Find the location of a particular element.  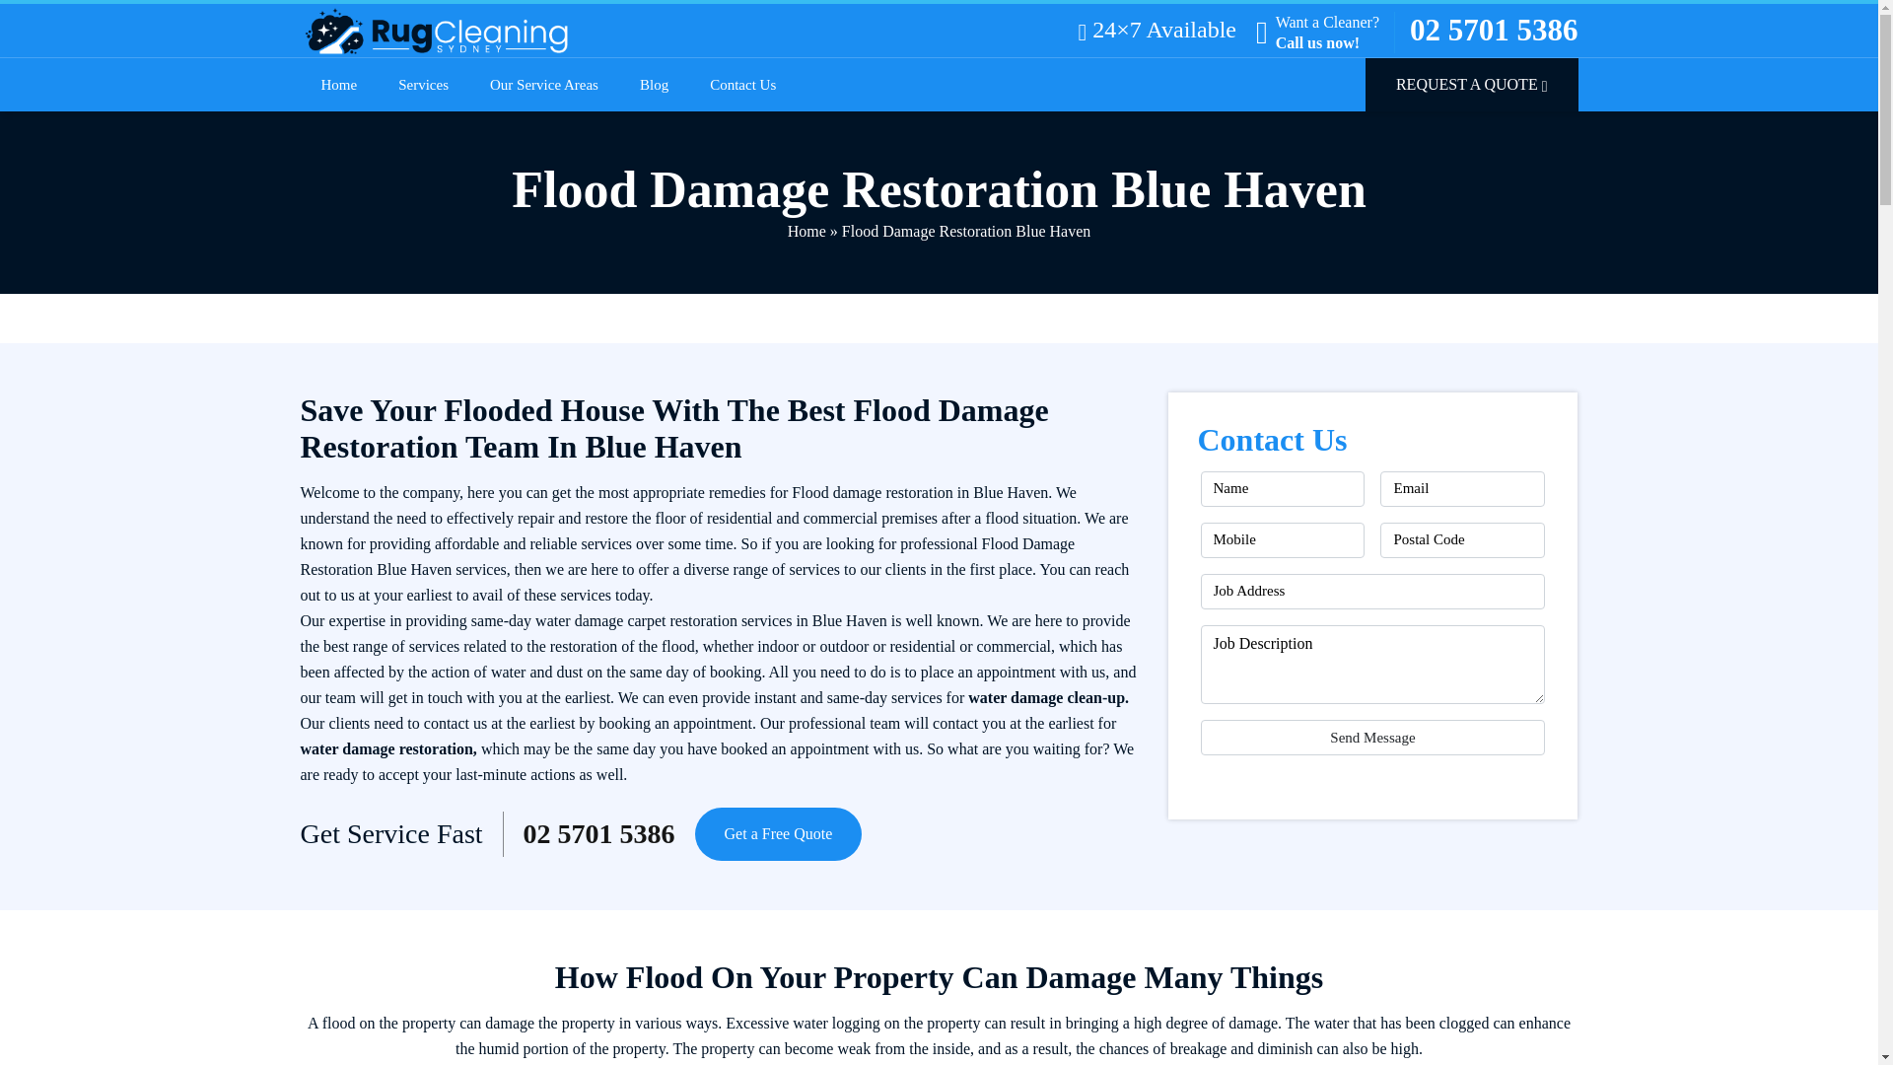

02 5701 5386 is located at coordinates (599, 834).